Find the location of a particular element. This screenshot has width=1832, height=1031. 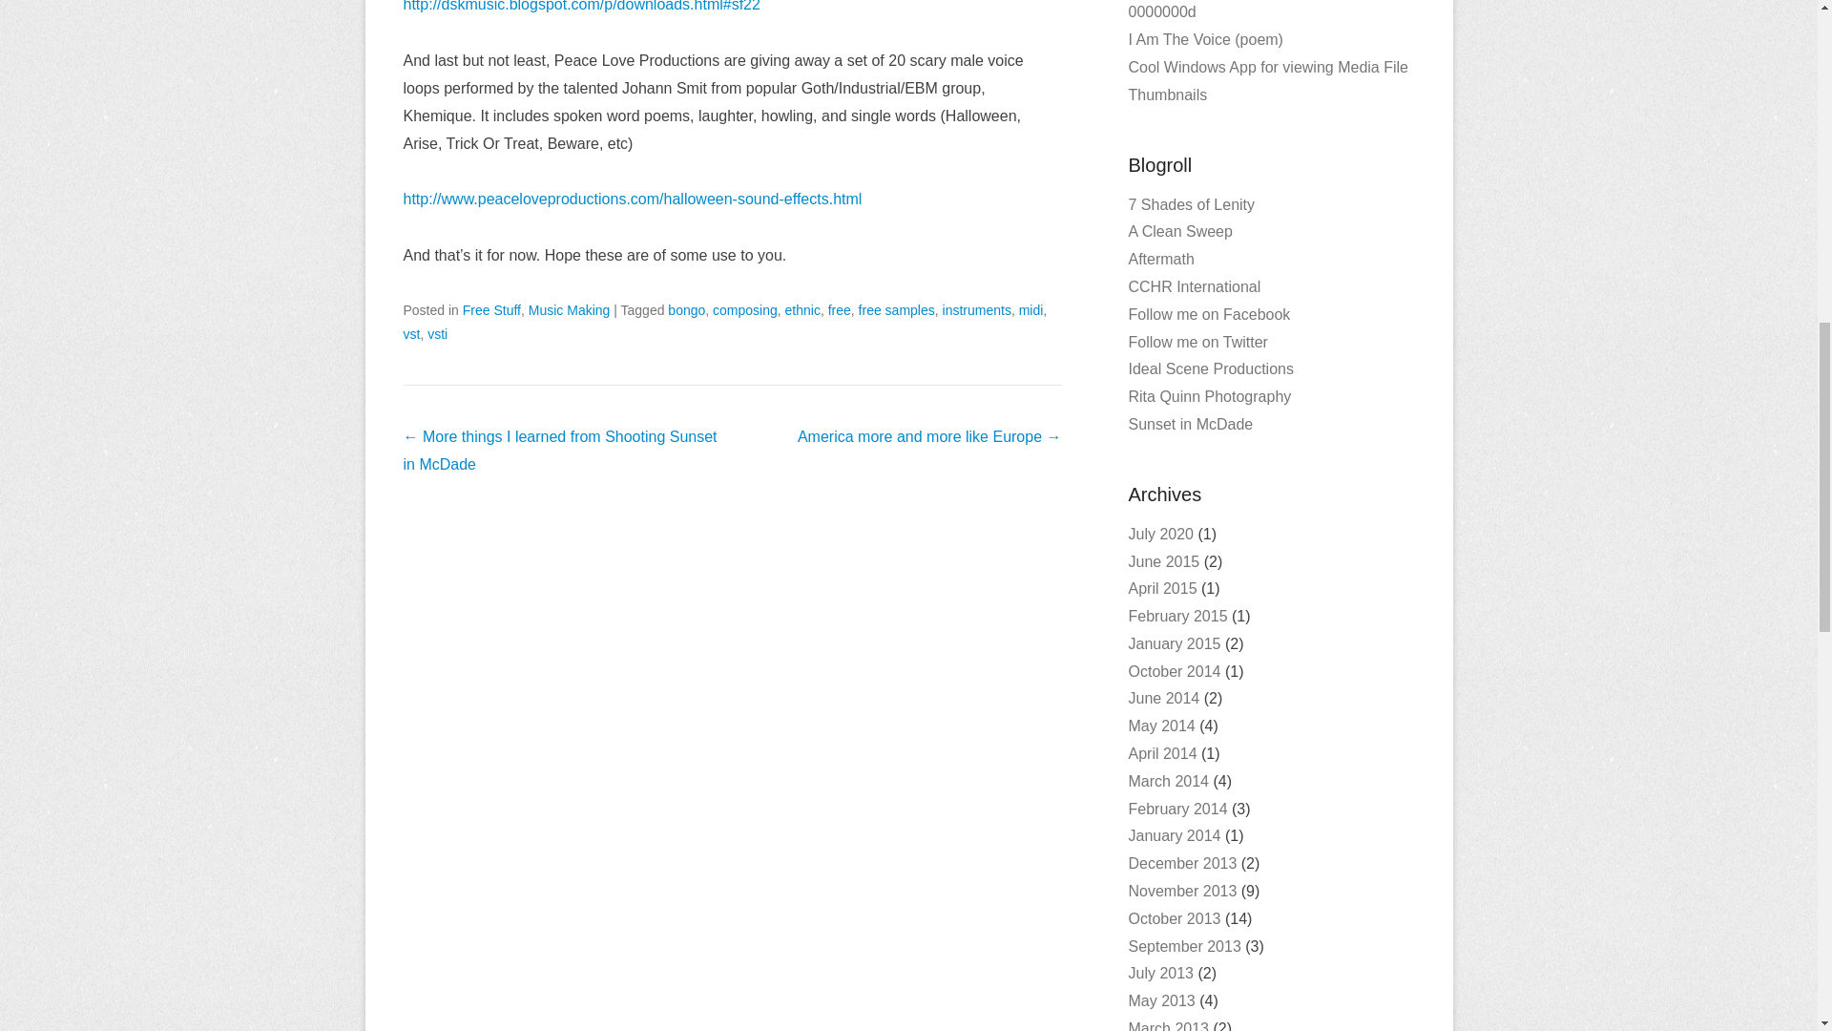

midi is located at coordinates (1030, 309).